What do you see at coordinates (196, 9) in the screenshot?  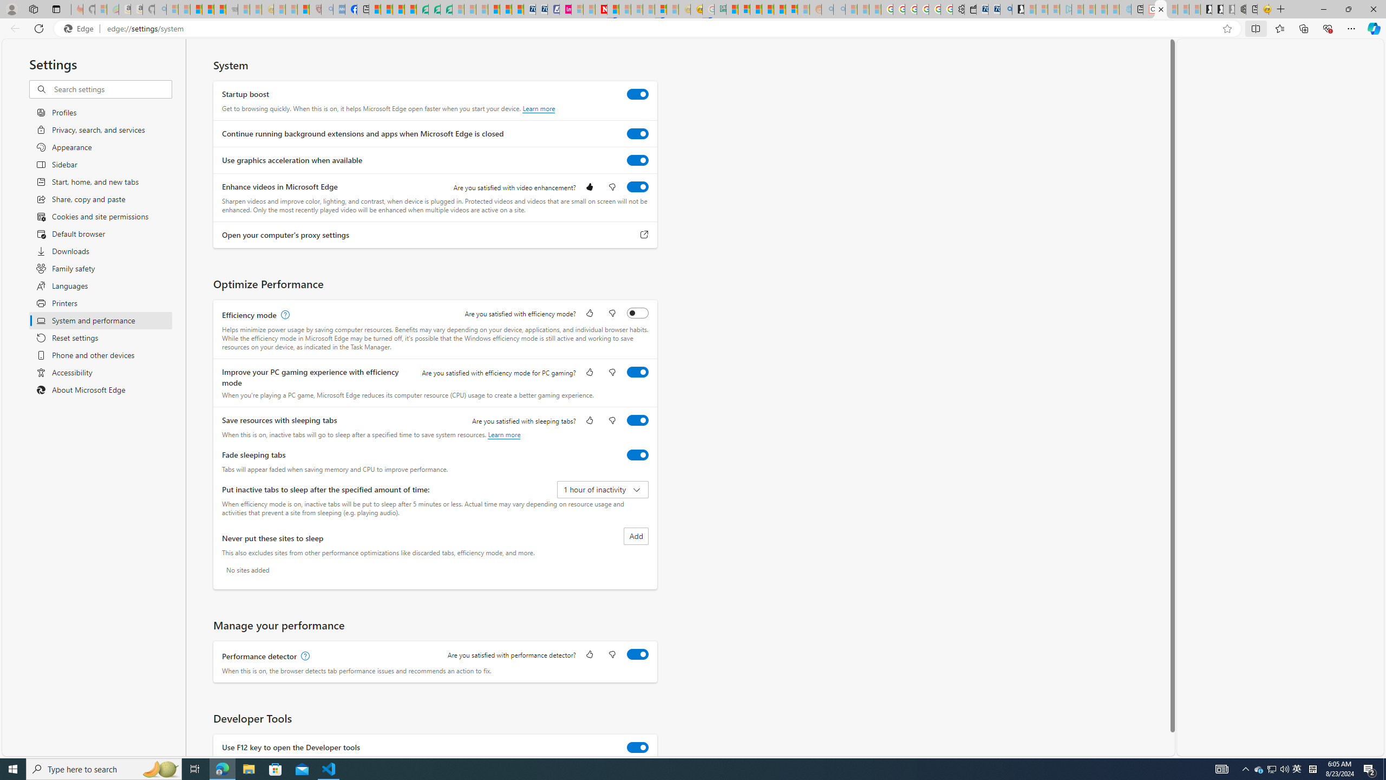 I see `The Weather Channel - MSN` at bounding box center [196, 9].